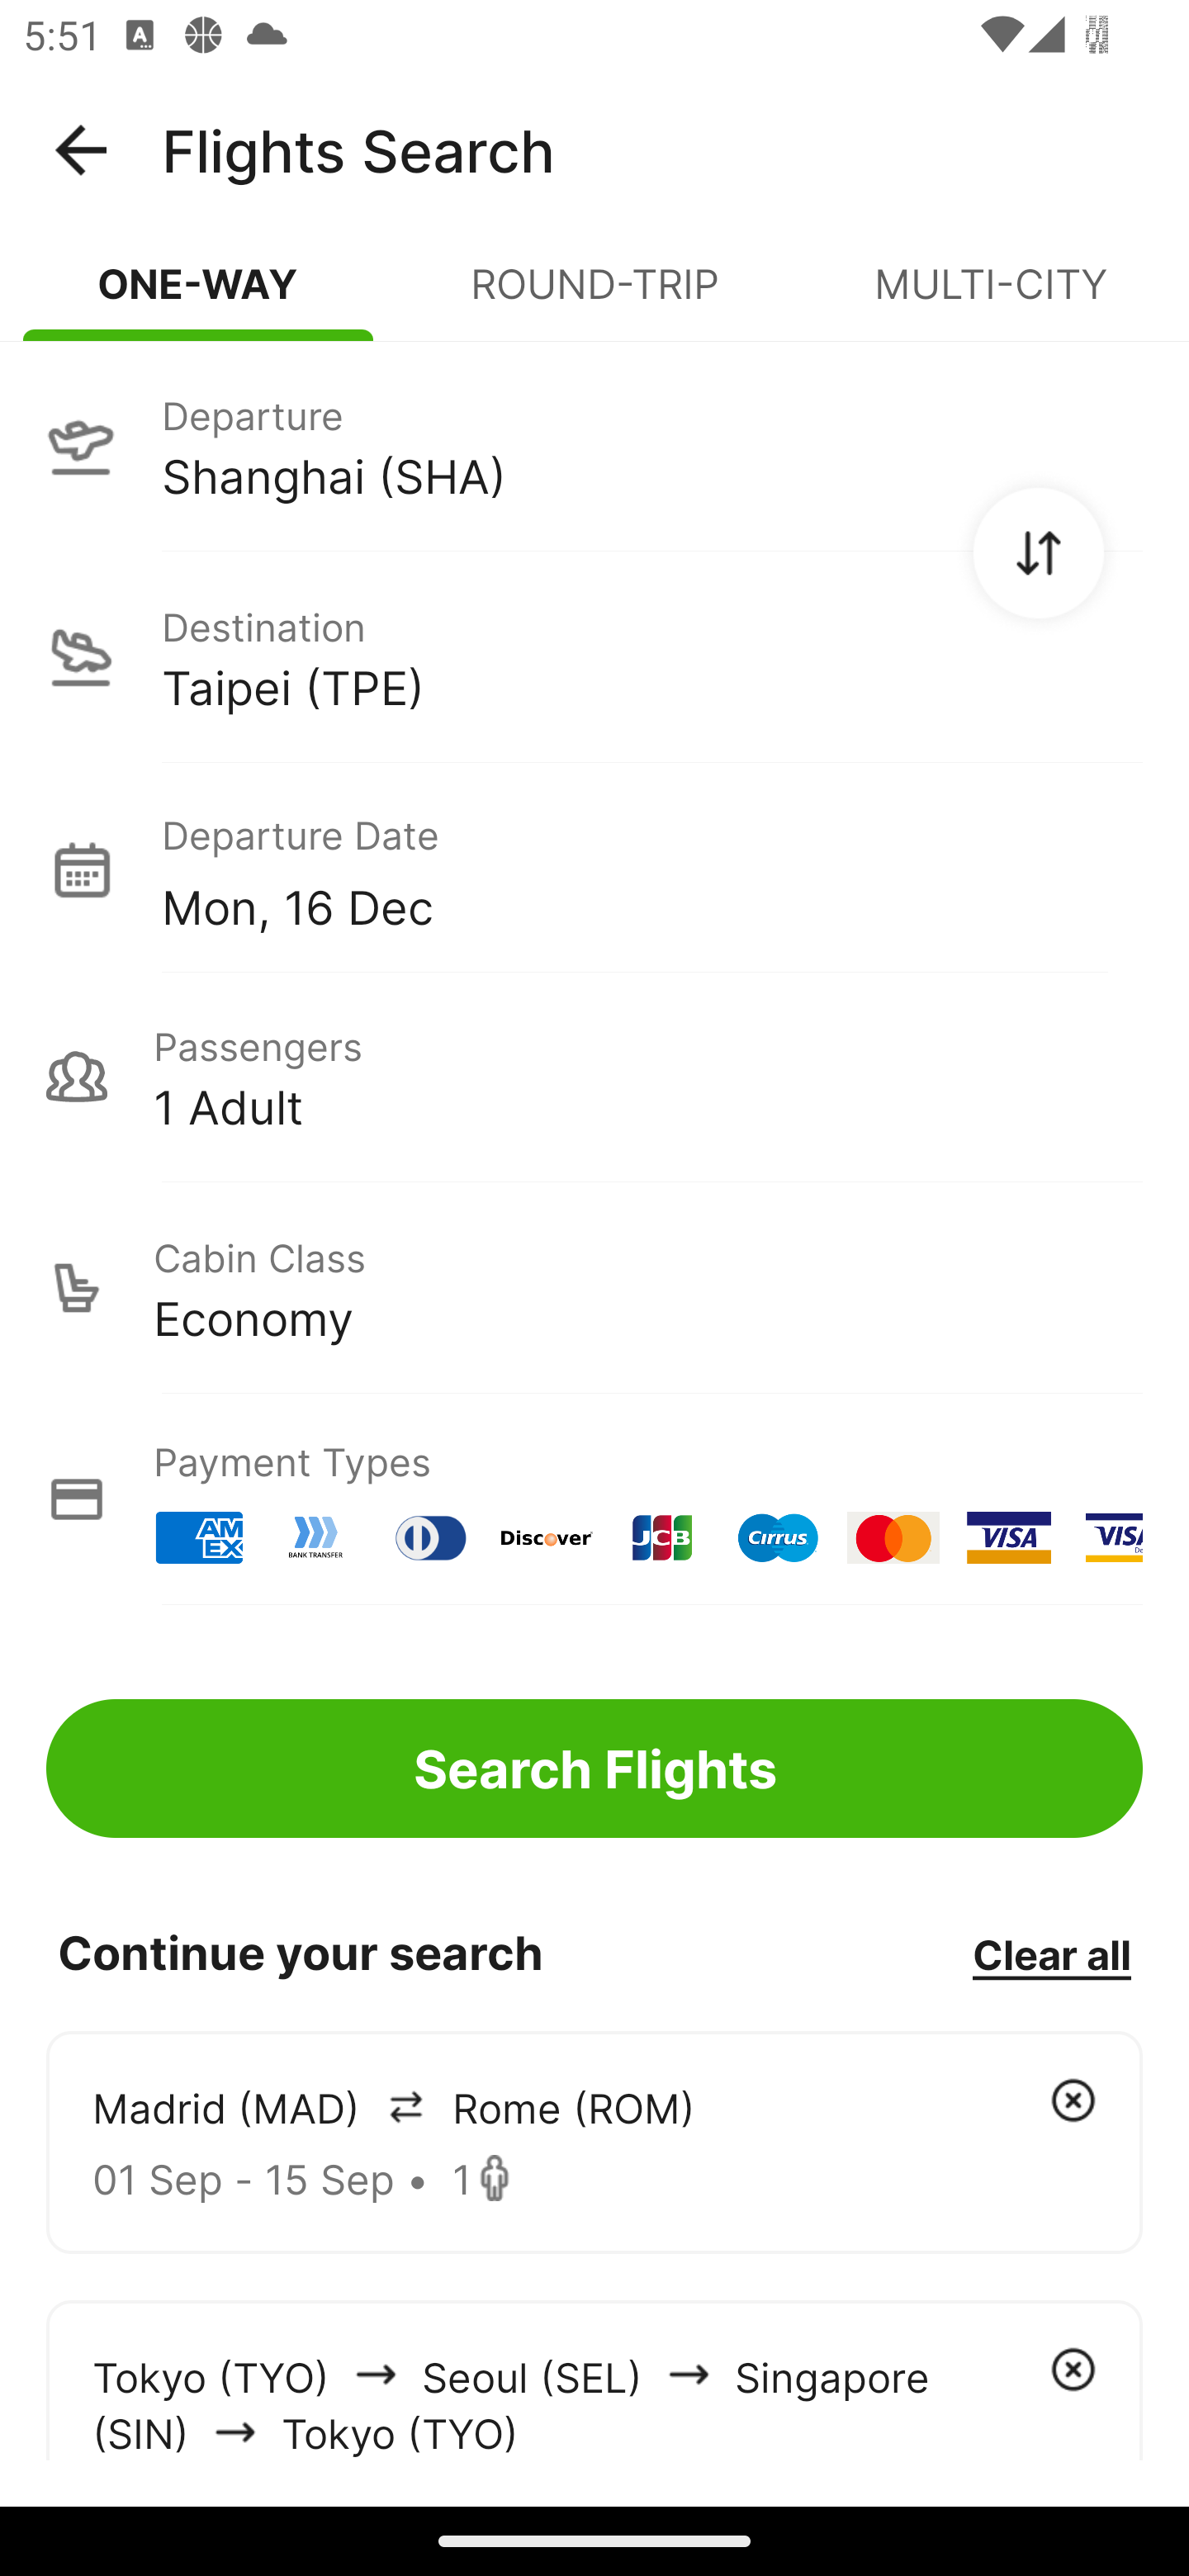  Describe the element at coordinates (991, 297) in the screenshot. I see `MULTI-CITY` at that location.